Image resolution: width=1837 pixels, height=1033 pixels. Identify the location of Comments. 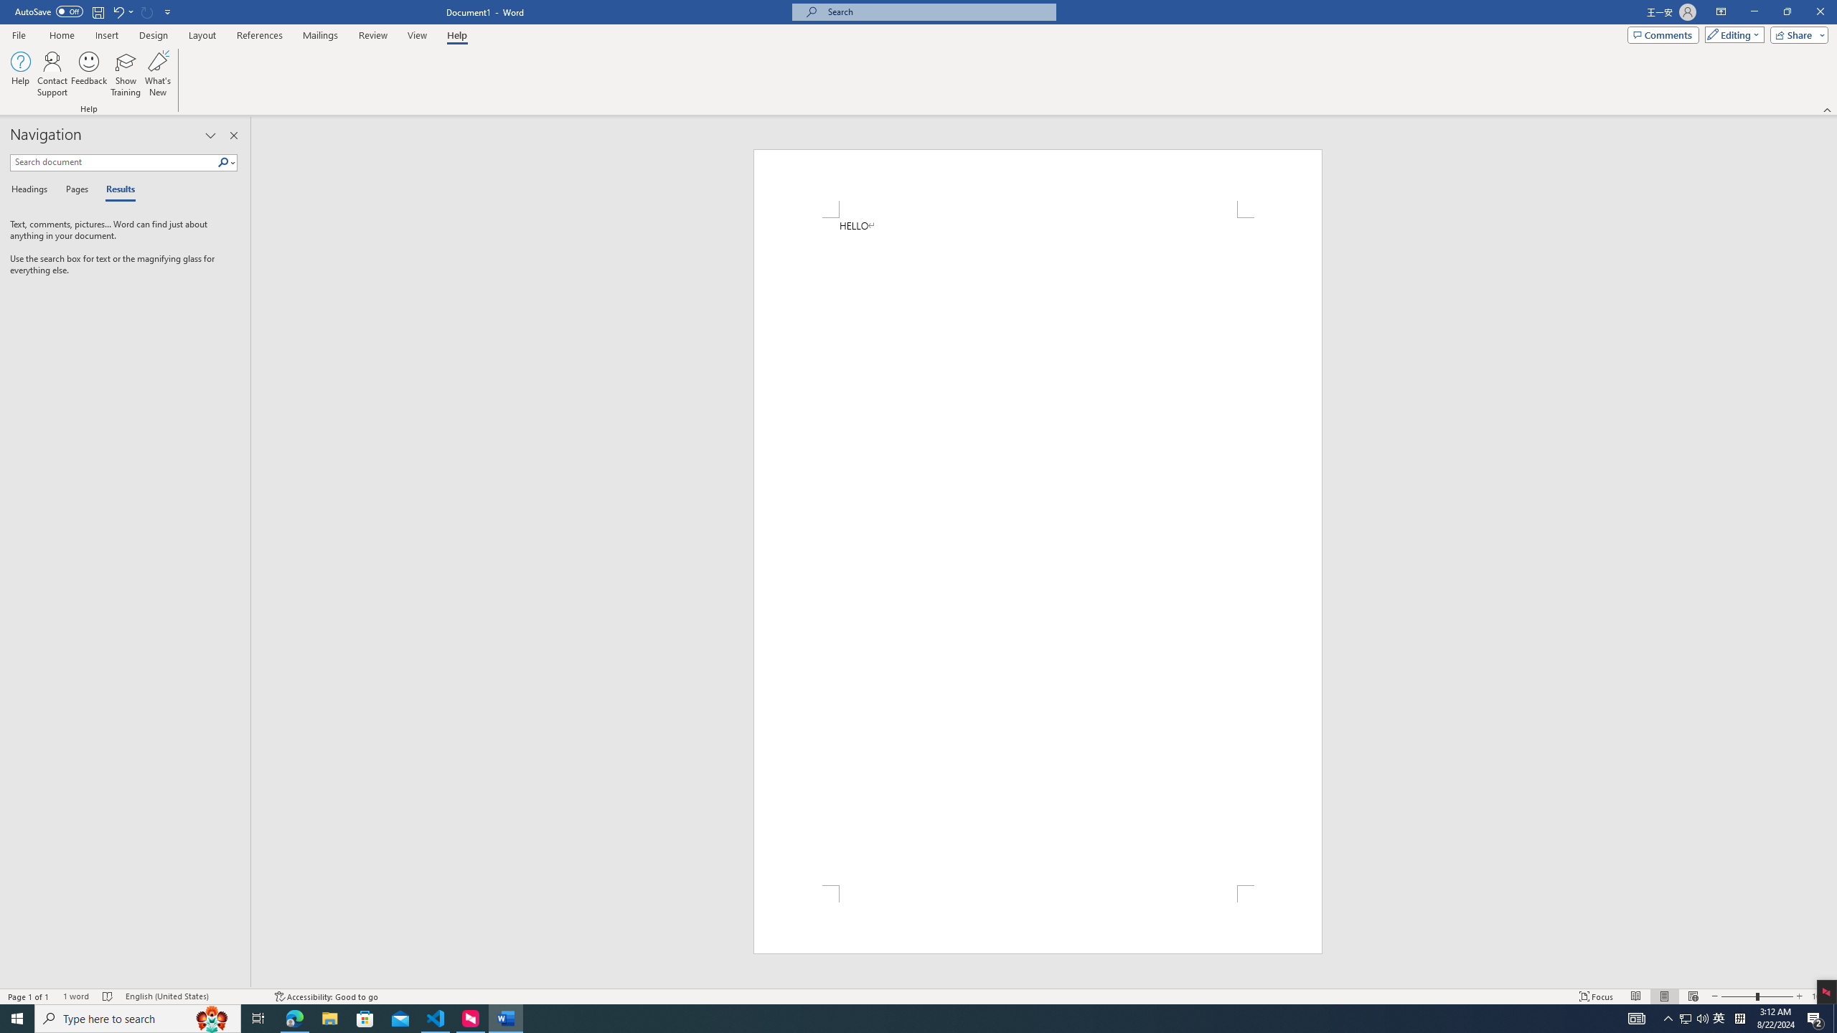
(1663, 34).